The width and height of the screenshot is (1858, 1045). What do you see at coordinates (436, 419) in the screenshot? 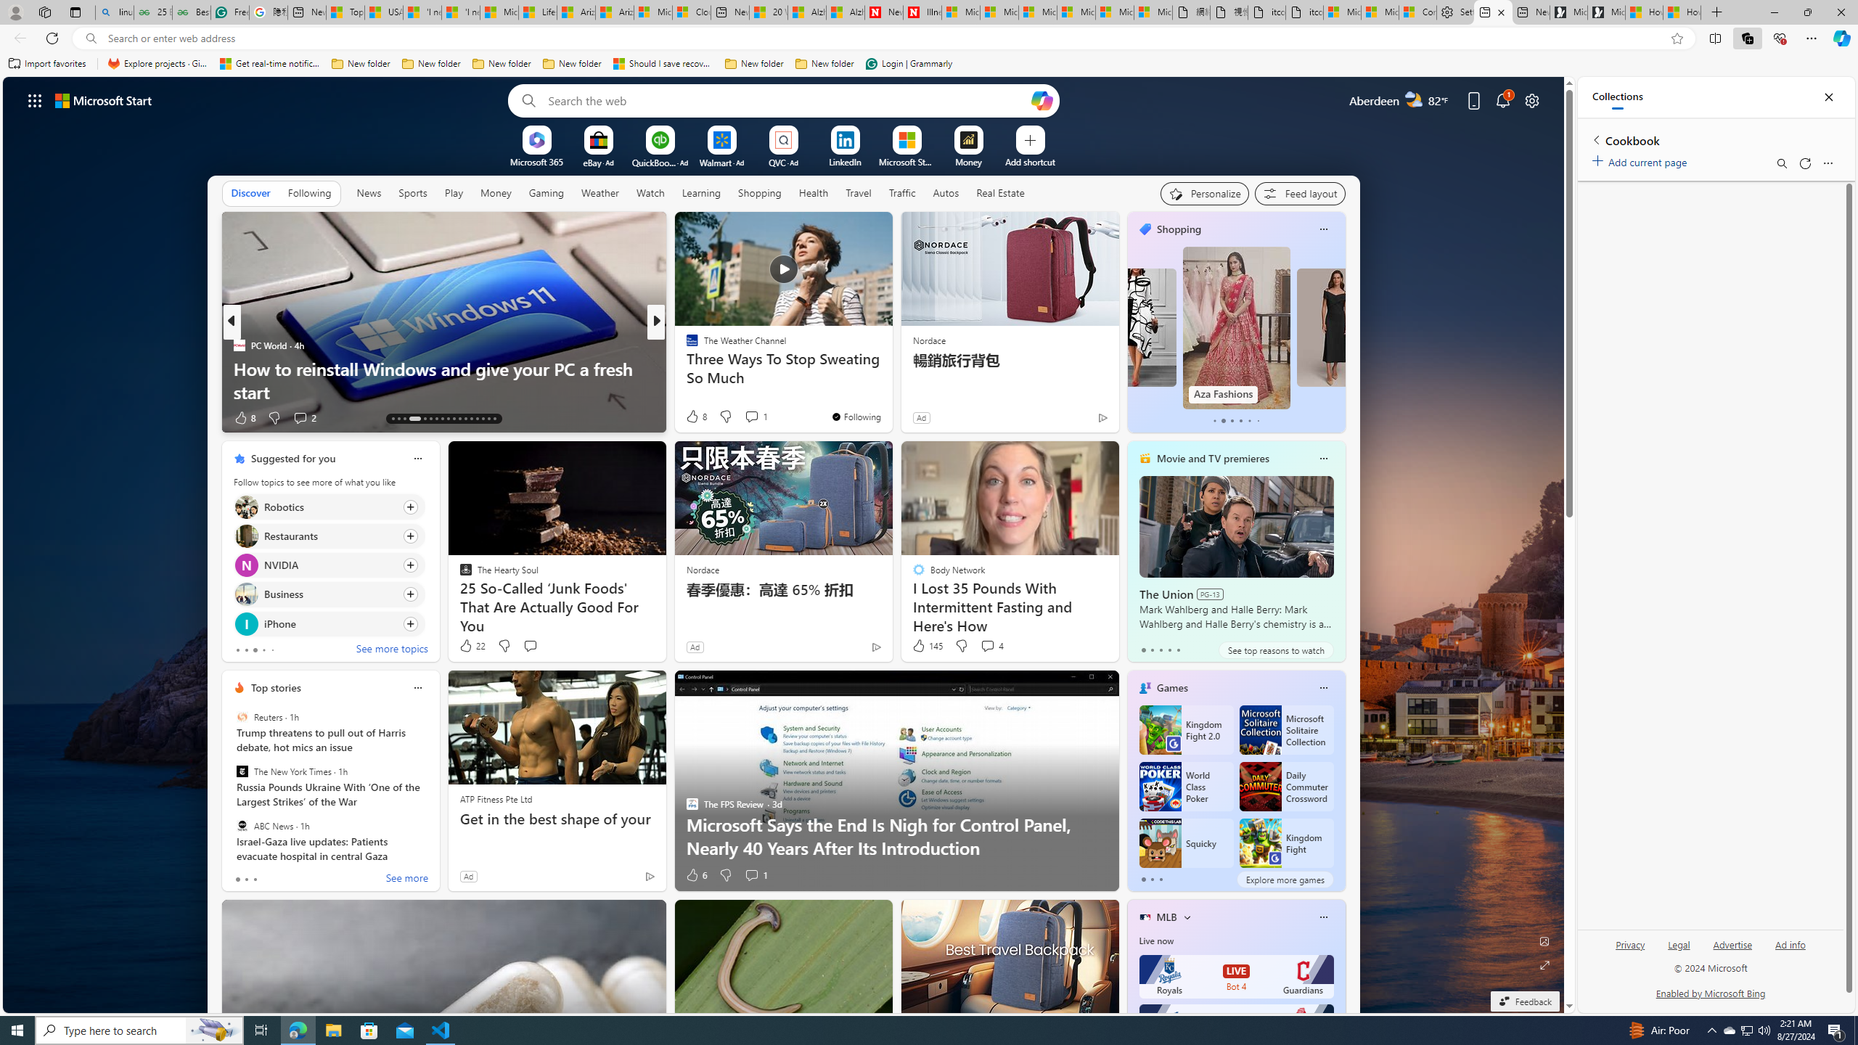
I see `AutomationID: tab-19` at bounding box center [436, 419].